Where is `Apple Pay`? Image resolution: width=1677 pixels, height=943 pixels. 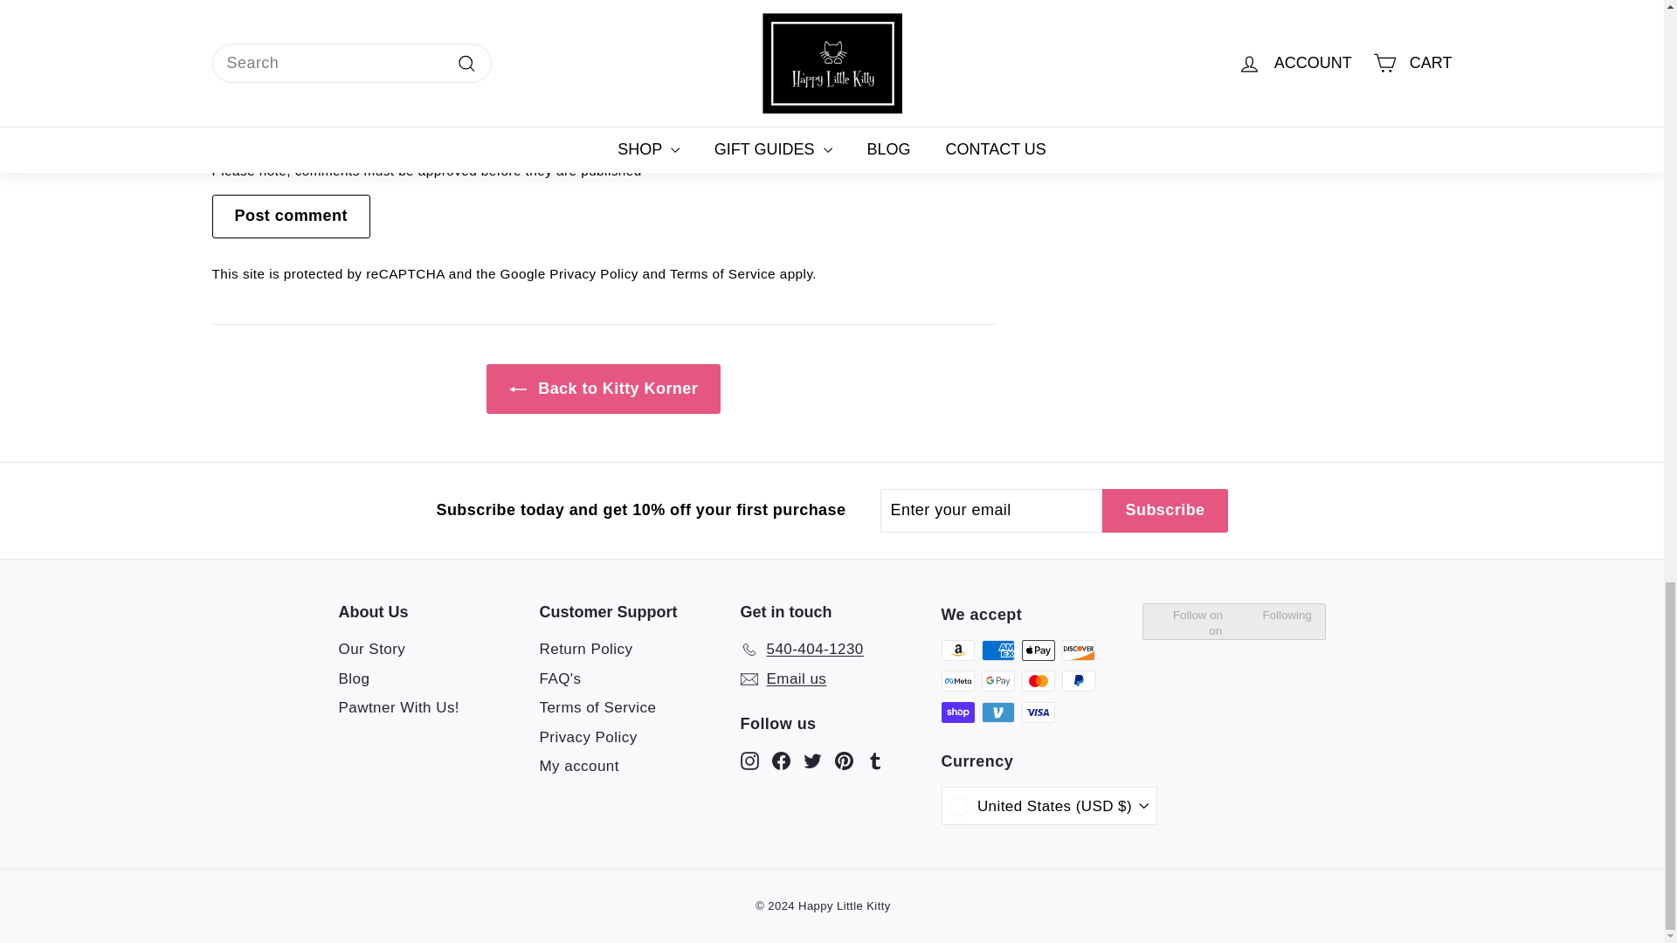
Apple Pay is located at coordinates (1038, 650).